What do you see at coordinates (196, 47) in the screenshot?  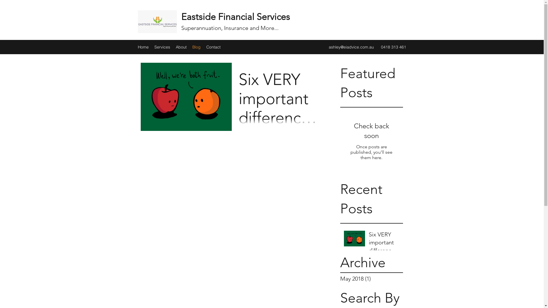 I see `Blog` at bounding box center [196, 47].